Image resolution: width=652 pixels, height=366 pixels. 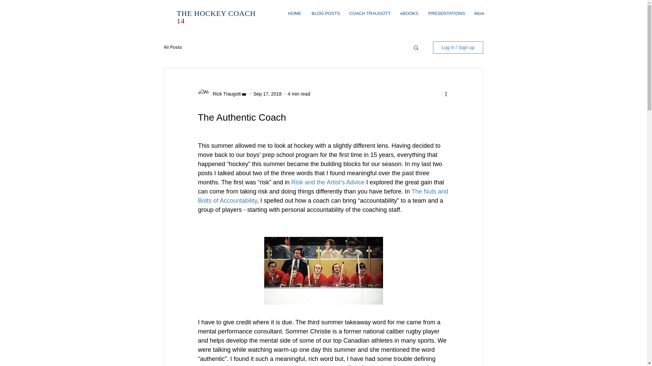 What do you see at coordinates (446, 14) in the screenshot?
I see `PRESENTATIONS` at bounding box center [446, 14].